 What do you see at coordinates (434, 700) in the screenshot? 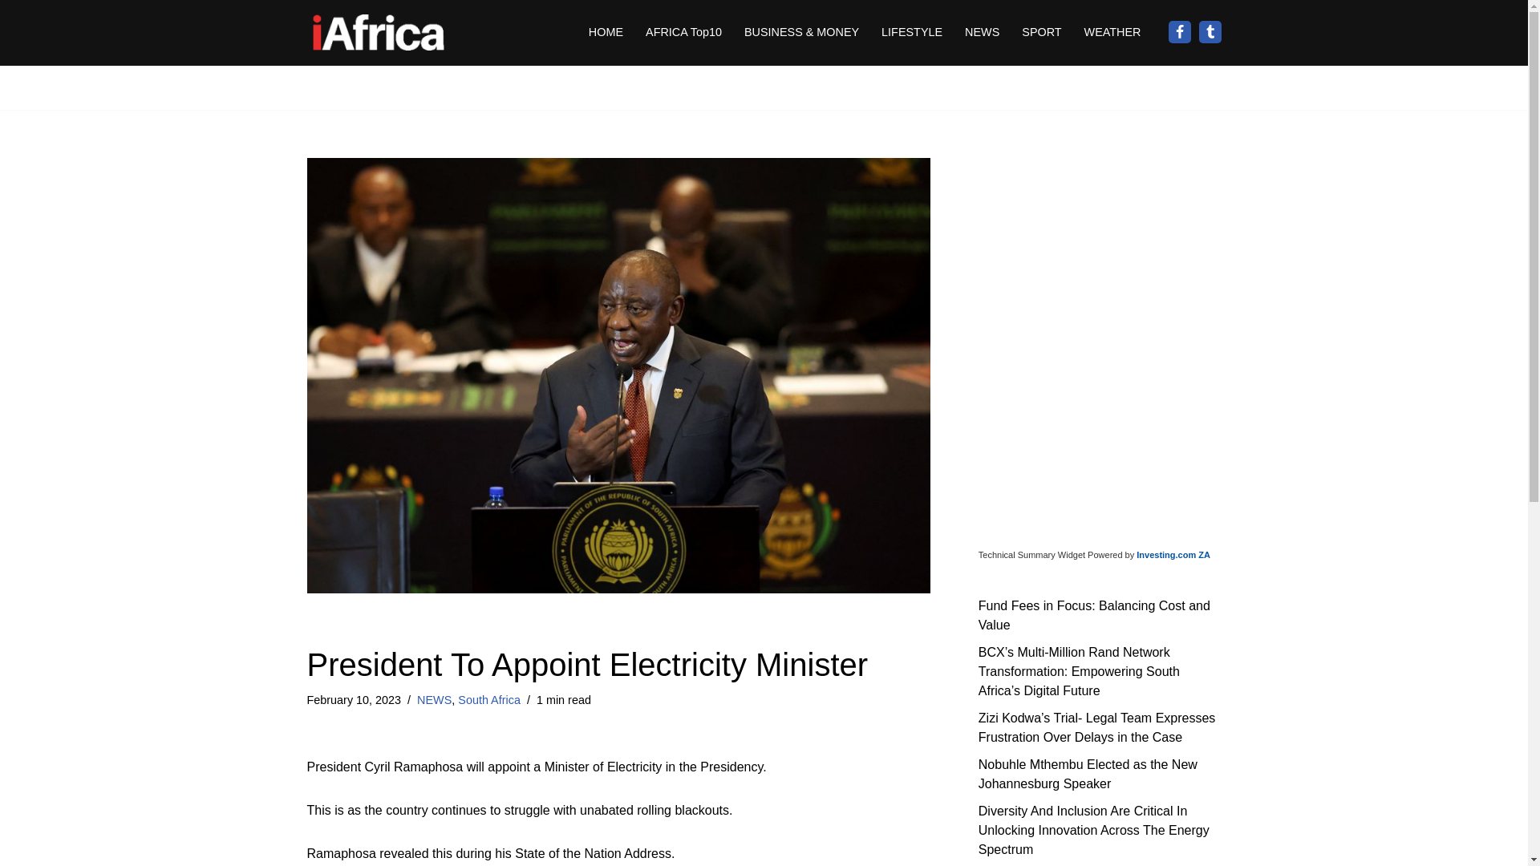
I see `NEWS` at bounding box center [434, 700].